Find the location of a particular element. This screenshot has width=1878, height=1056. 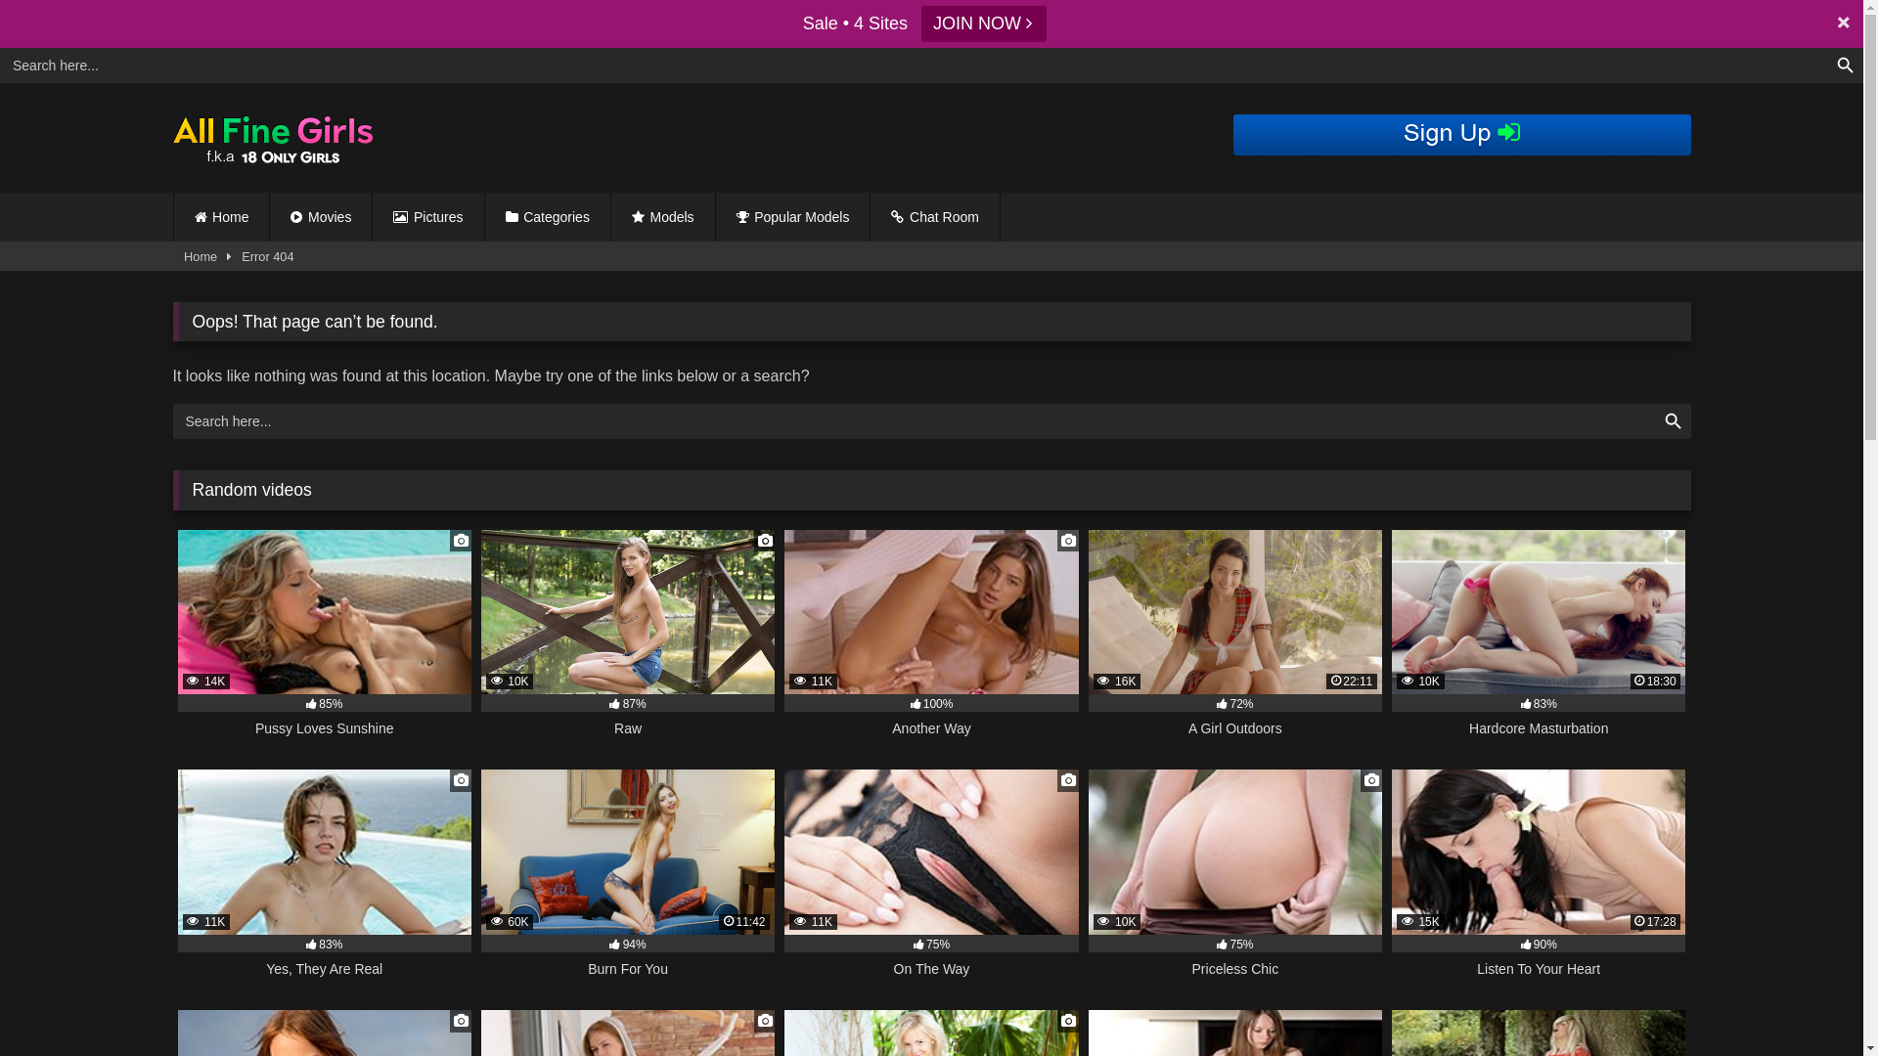

10K
18:30
83%
Hardcore Masturbation is located at coordinates (1539, 645).